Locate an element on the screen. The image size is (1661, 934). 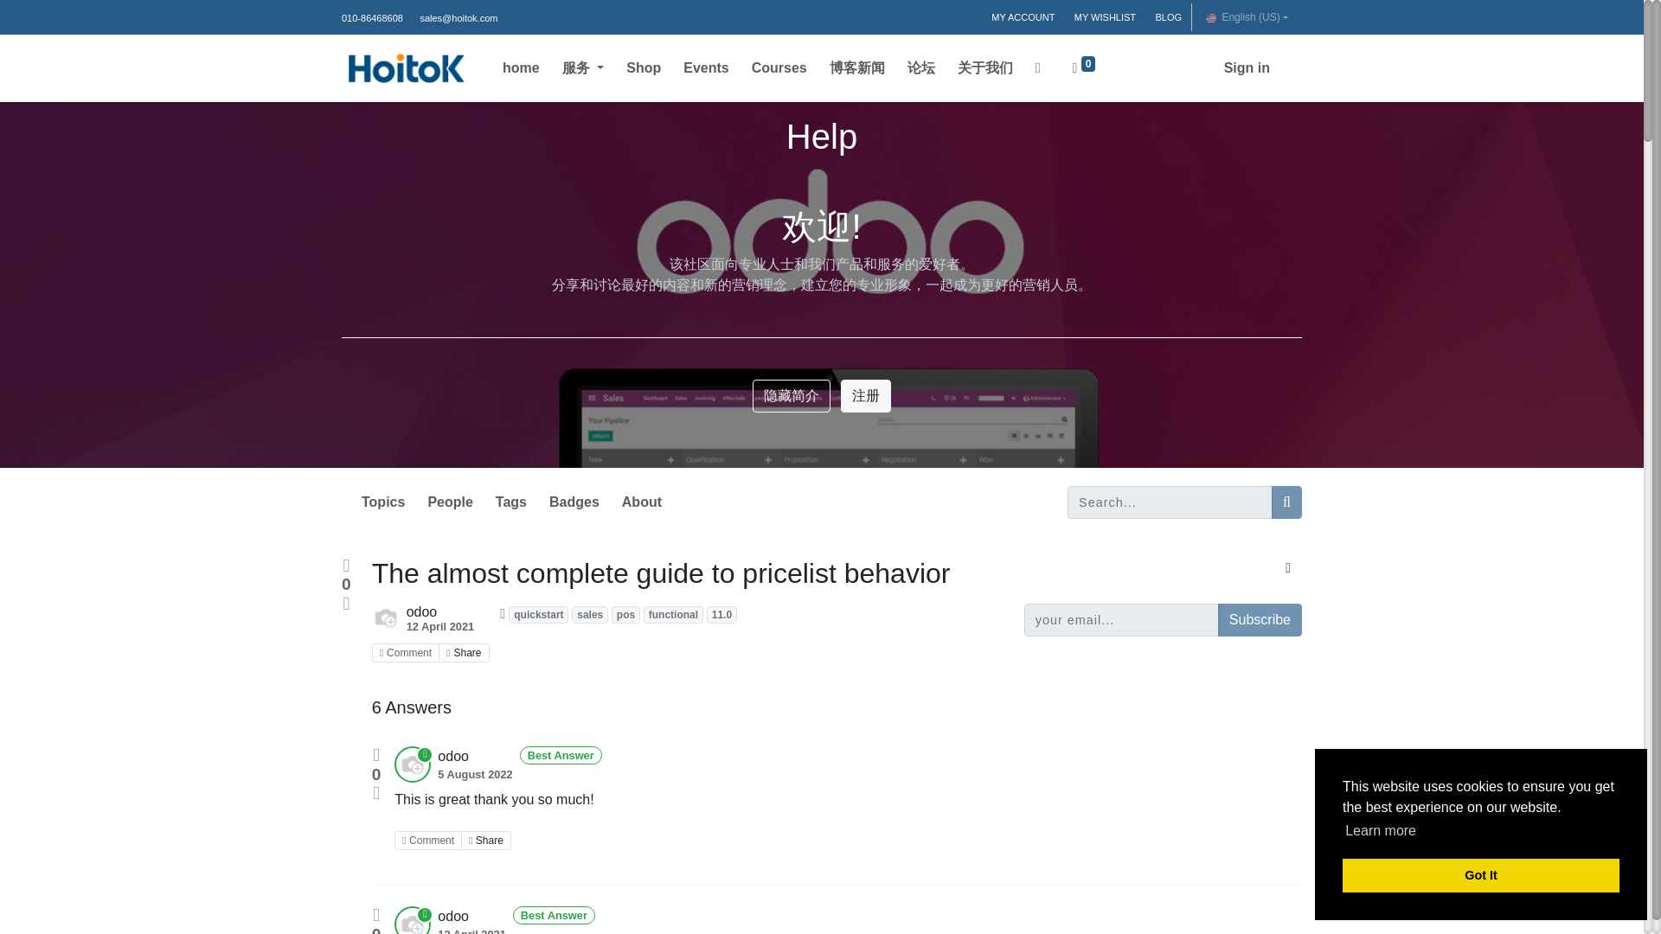
Hoitok is located at coordinates (406, 68).